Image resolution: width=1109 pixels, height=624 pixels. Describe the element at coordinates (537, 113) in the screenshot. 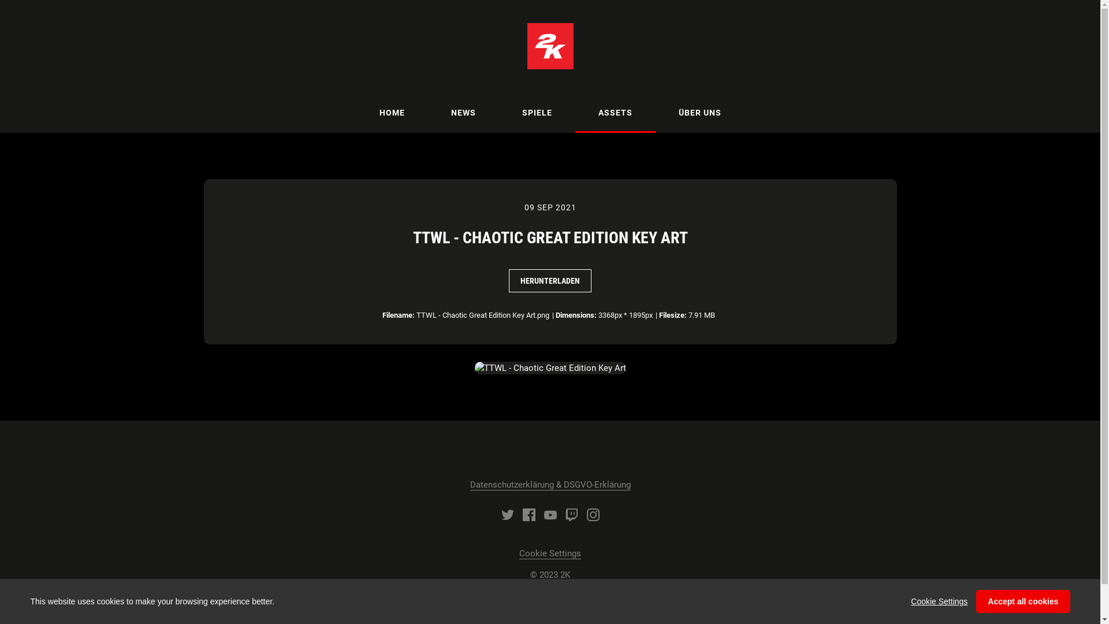

I see `SPIELE` at that location.